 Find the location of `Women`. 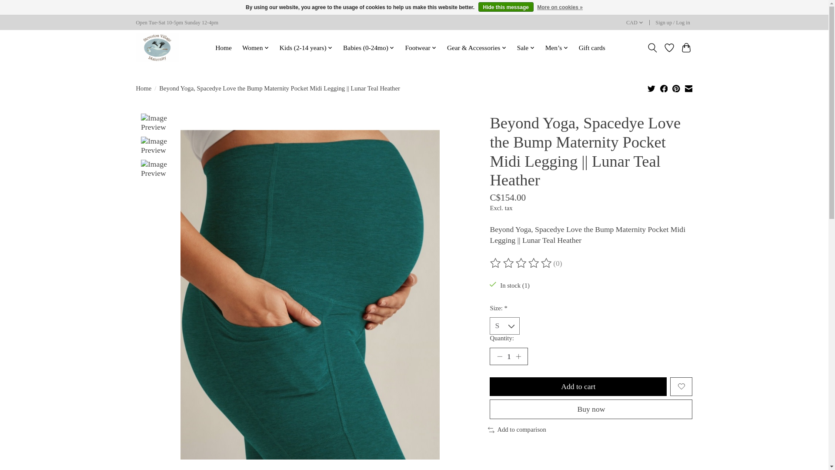

Women is located at coordinates (255, 48).